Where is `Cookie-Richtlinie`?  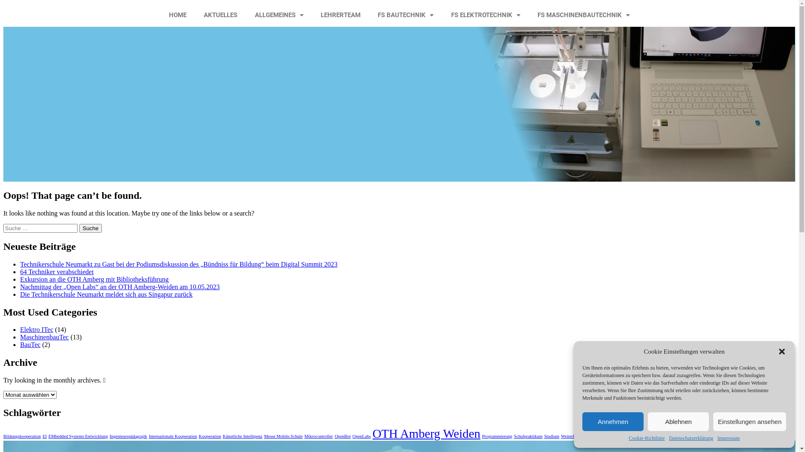
Cookie-Richtlinie is located at coordinates (647, 439).